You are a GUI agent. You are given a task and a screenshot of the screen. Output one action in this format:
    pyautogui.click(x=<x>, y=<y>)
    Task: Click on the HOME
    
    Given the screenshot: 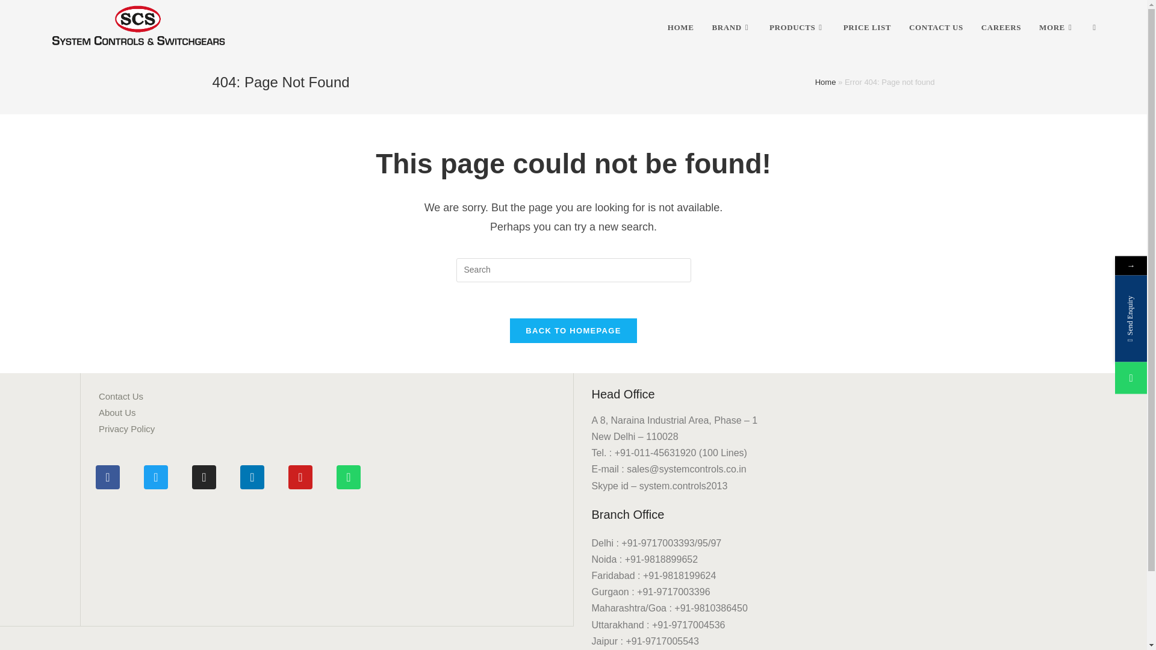 What is the action you would take?
    pyautogui.click(x=680, y=28)
    